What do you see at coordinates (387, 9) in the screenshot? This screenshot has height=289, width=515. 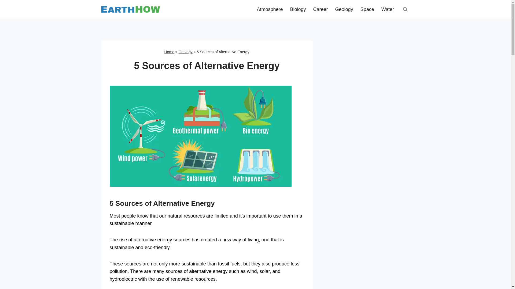 I see `Water` at bounding box center [387, 9].